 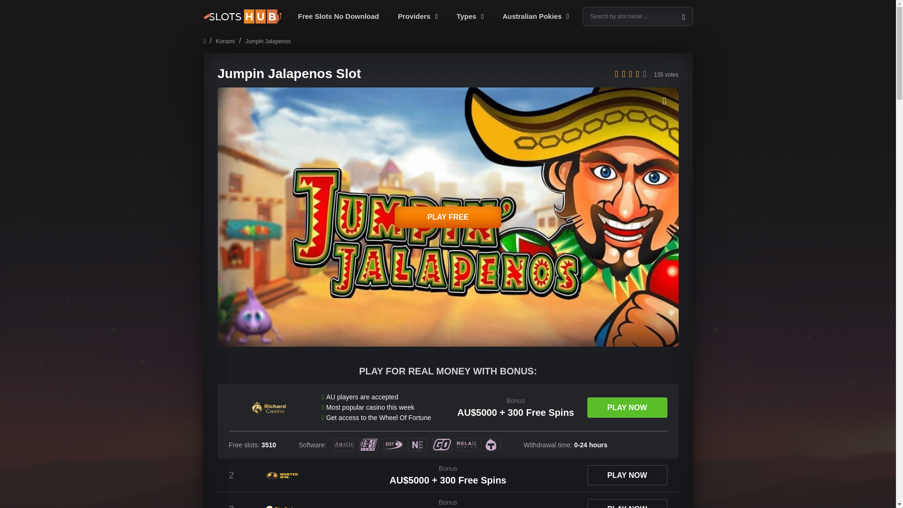 I want to click on PLAY NOW, so click(x=627, y=503).